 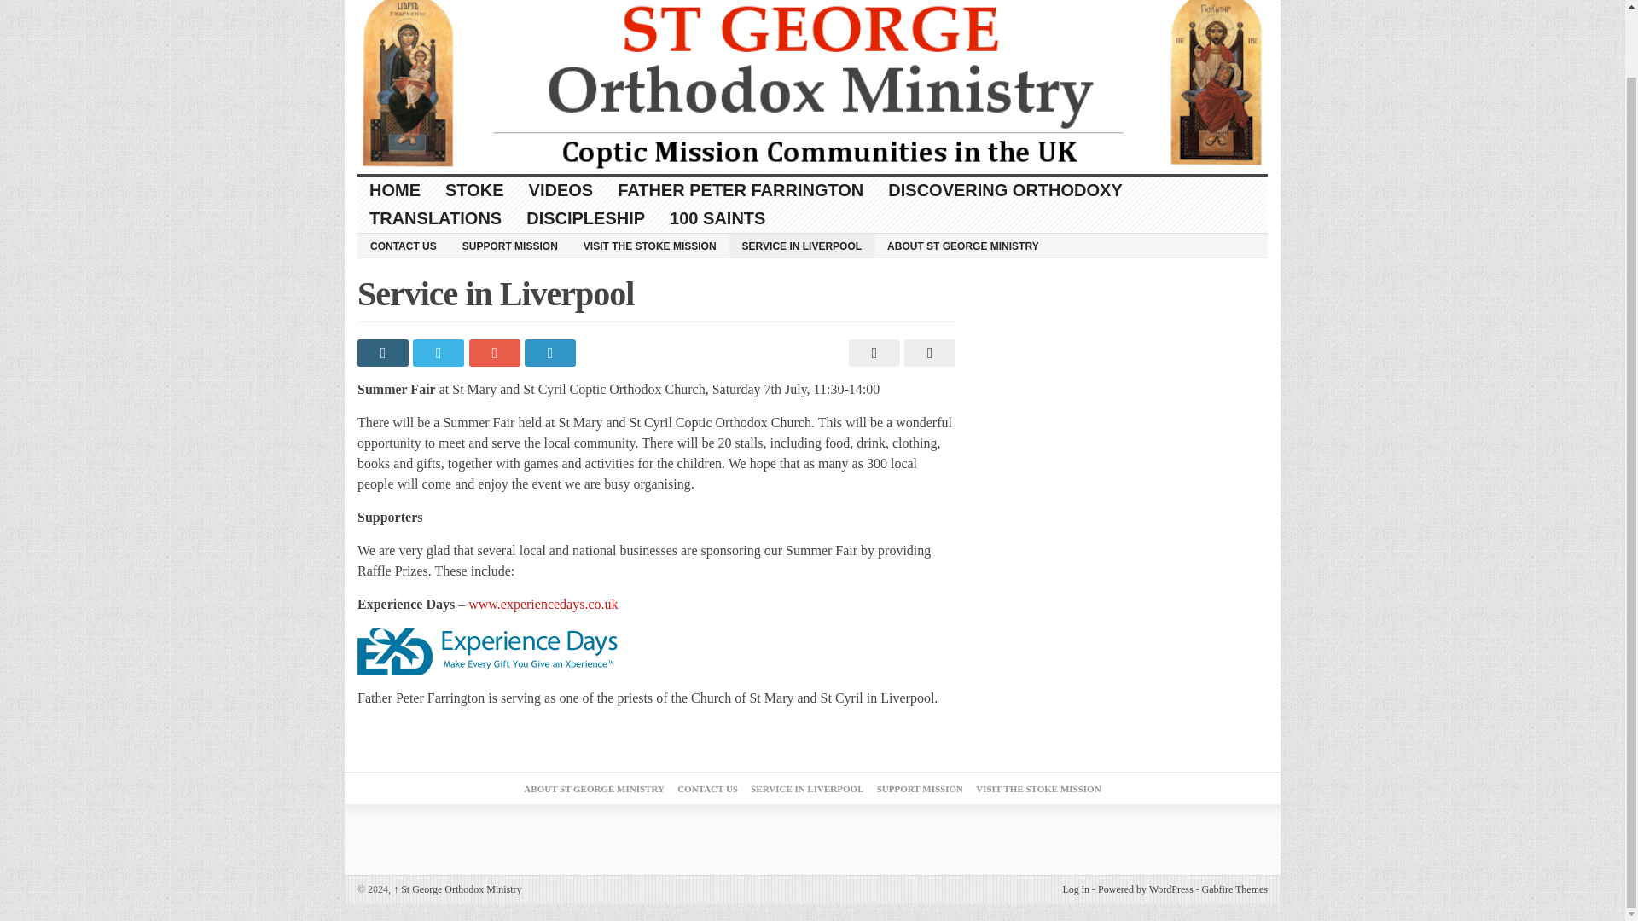 I want to click on english language missionary ministry, so click(x=812, y=87).